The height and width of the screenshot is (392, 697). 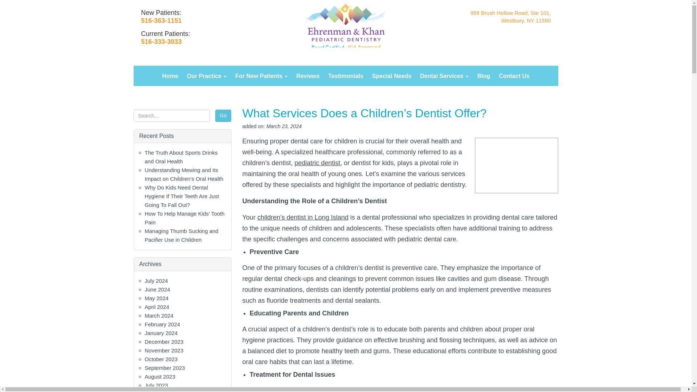 What do you see at coordinates (170, 76) in the screenshot?
I see `Home` at bounding box center [170, 76].